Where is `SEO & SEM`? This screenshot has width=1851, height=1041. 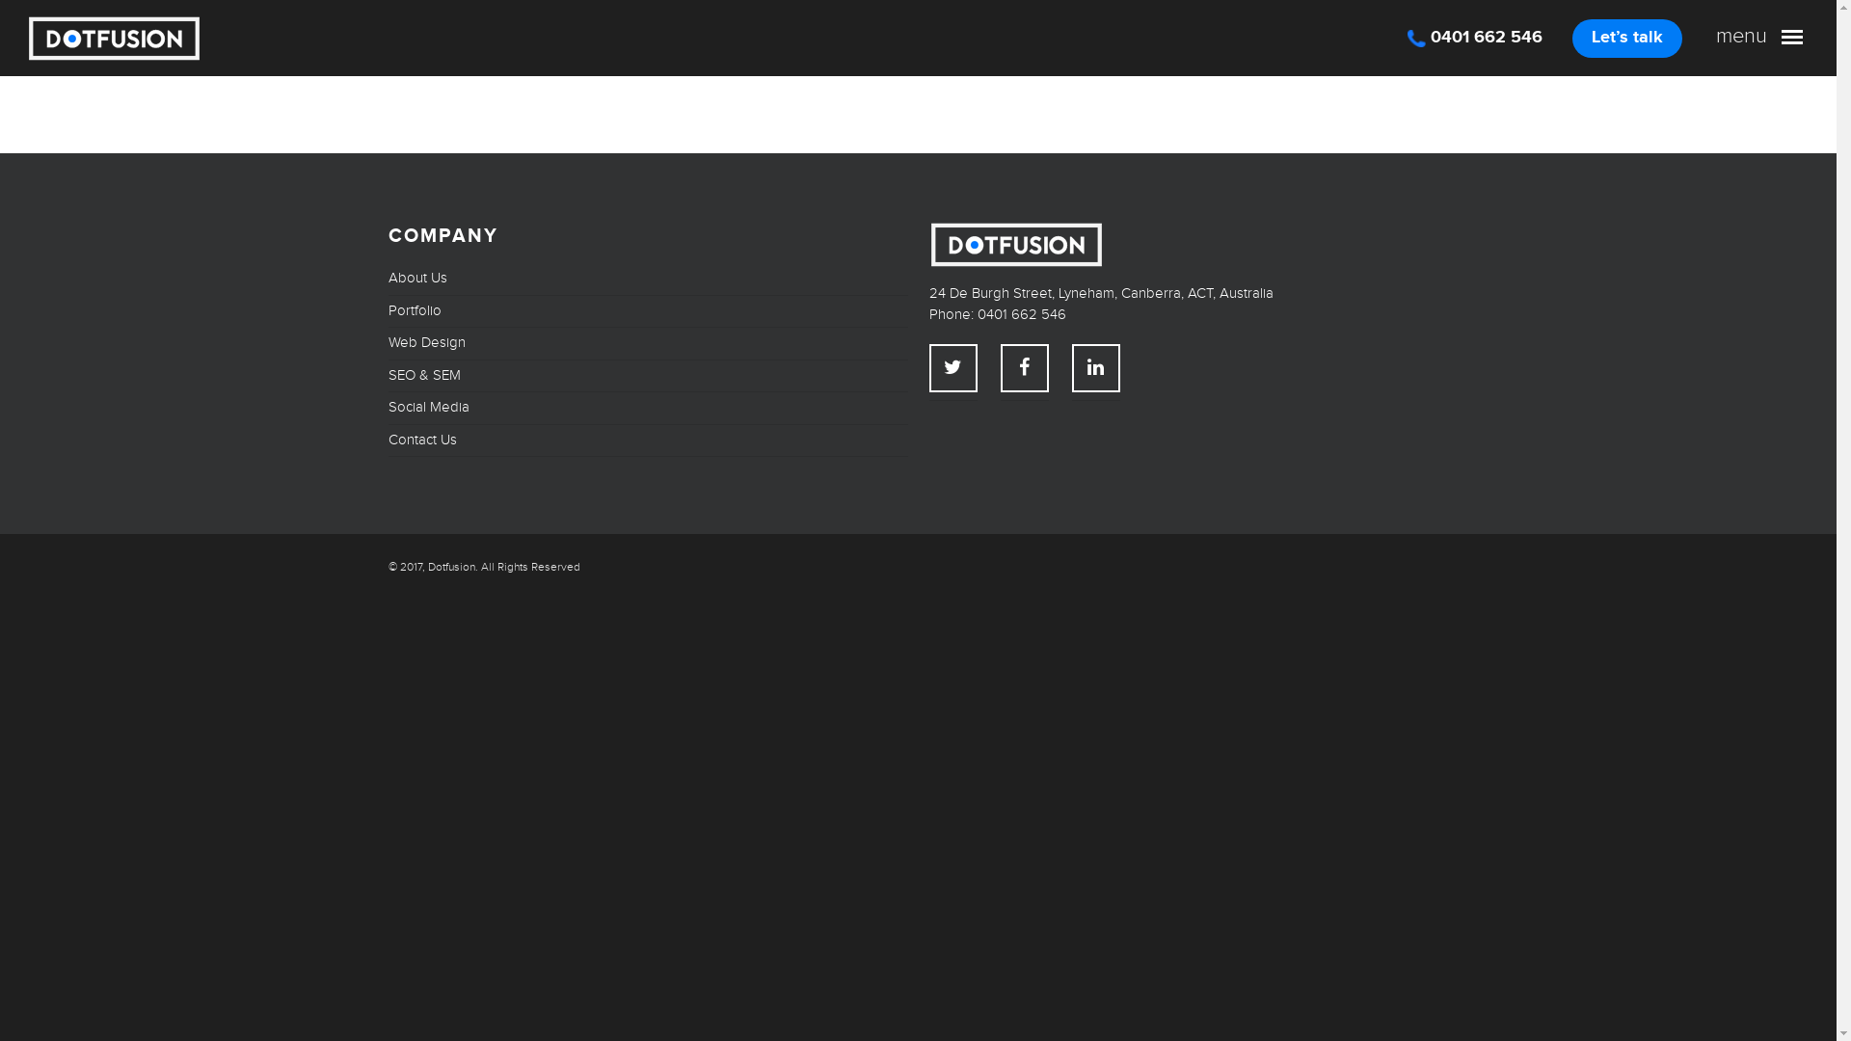
SEO & SEM is located at coordinates (648, 376).